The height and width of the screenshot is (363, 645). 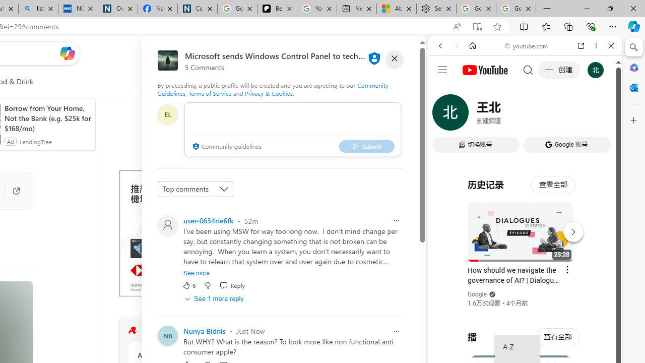 I want to click on Advertisement, so click(x=195, y=233).